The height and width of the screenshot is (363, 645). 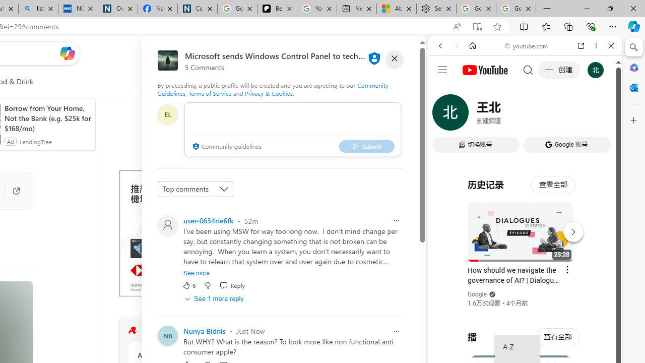 I want to click on Advertisement, so click(x=195, y=233).